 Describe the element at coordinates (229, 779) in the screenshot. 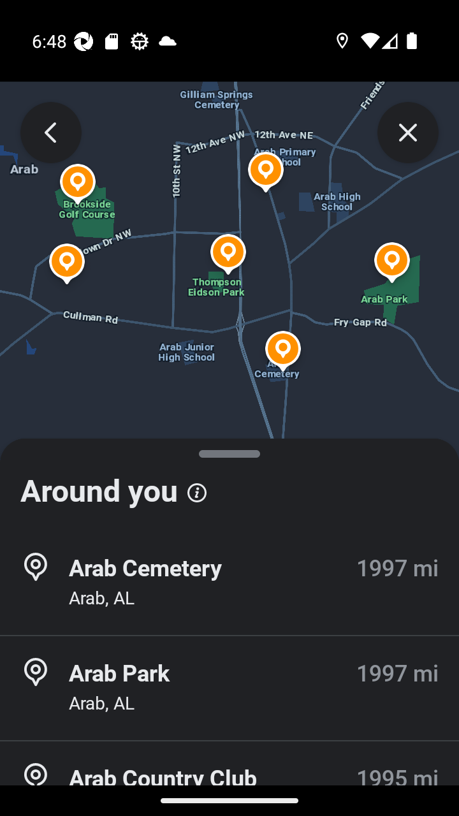

I see `Arab Country Club 1995 mi Arab, AL` at that location.